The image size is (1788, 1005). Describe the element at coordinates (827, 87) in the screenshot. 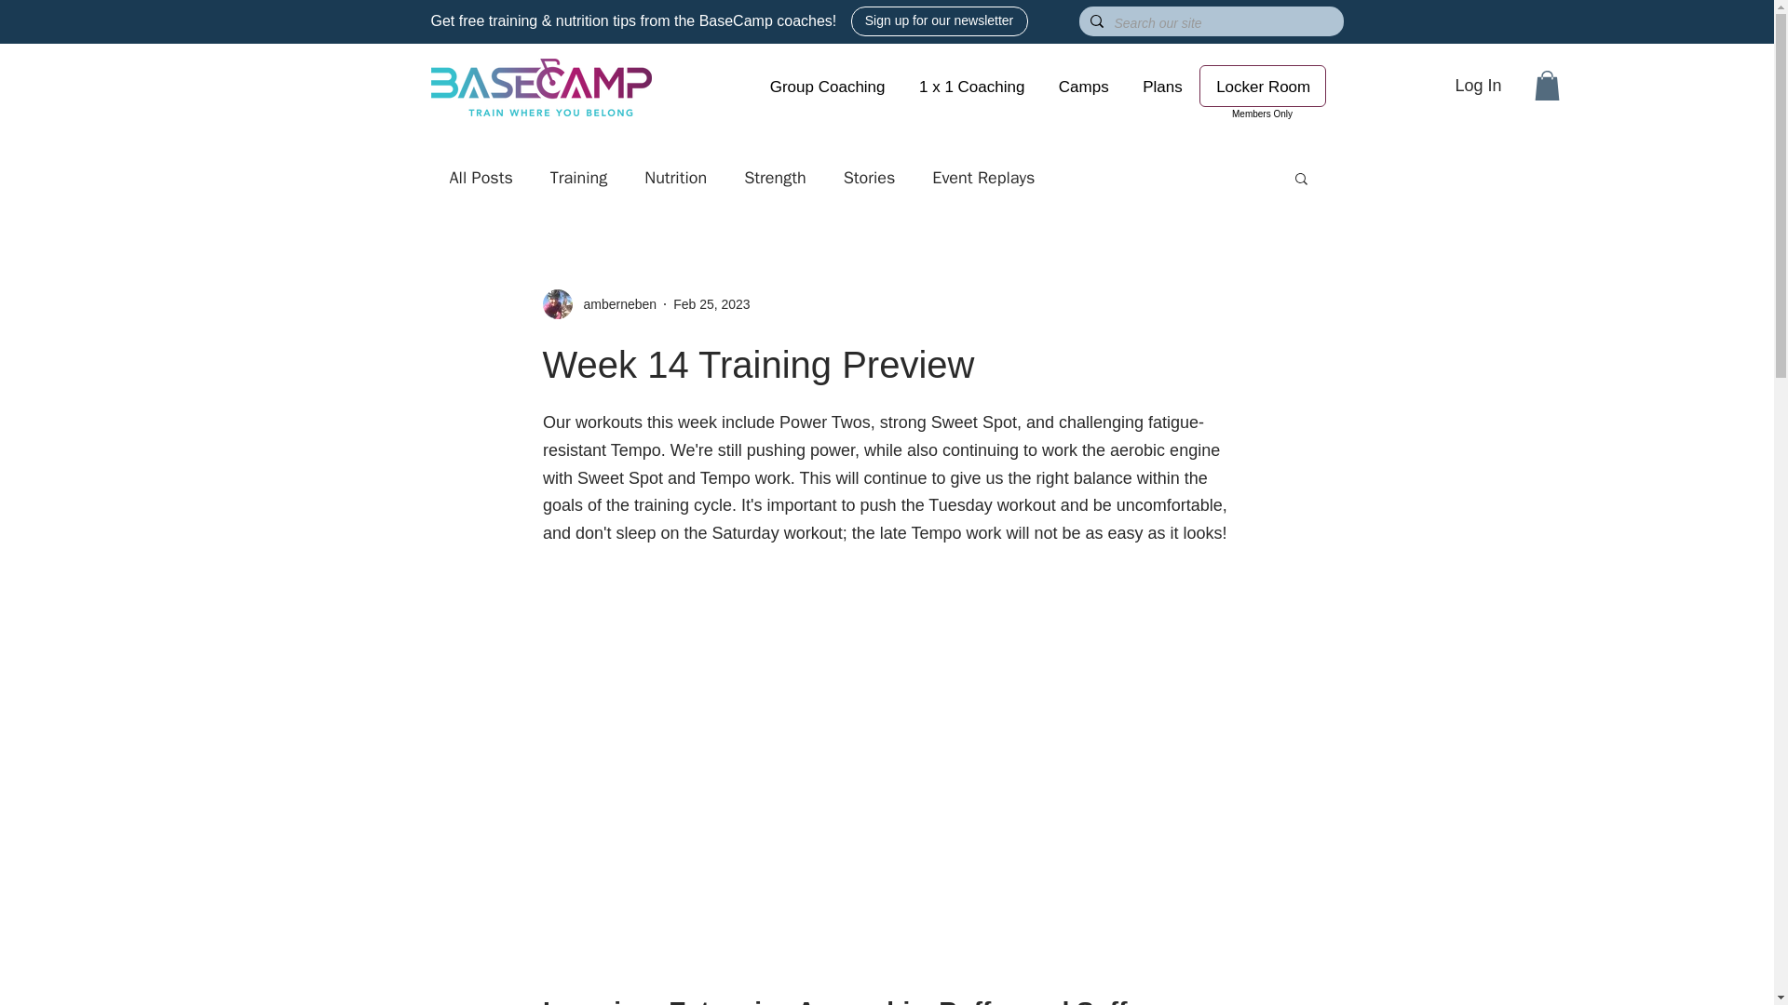

I see `Group Coaching` at that location.